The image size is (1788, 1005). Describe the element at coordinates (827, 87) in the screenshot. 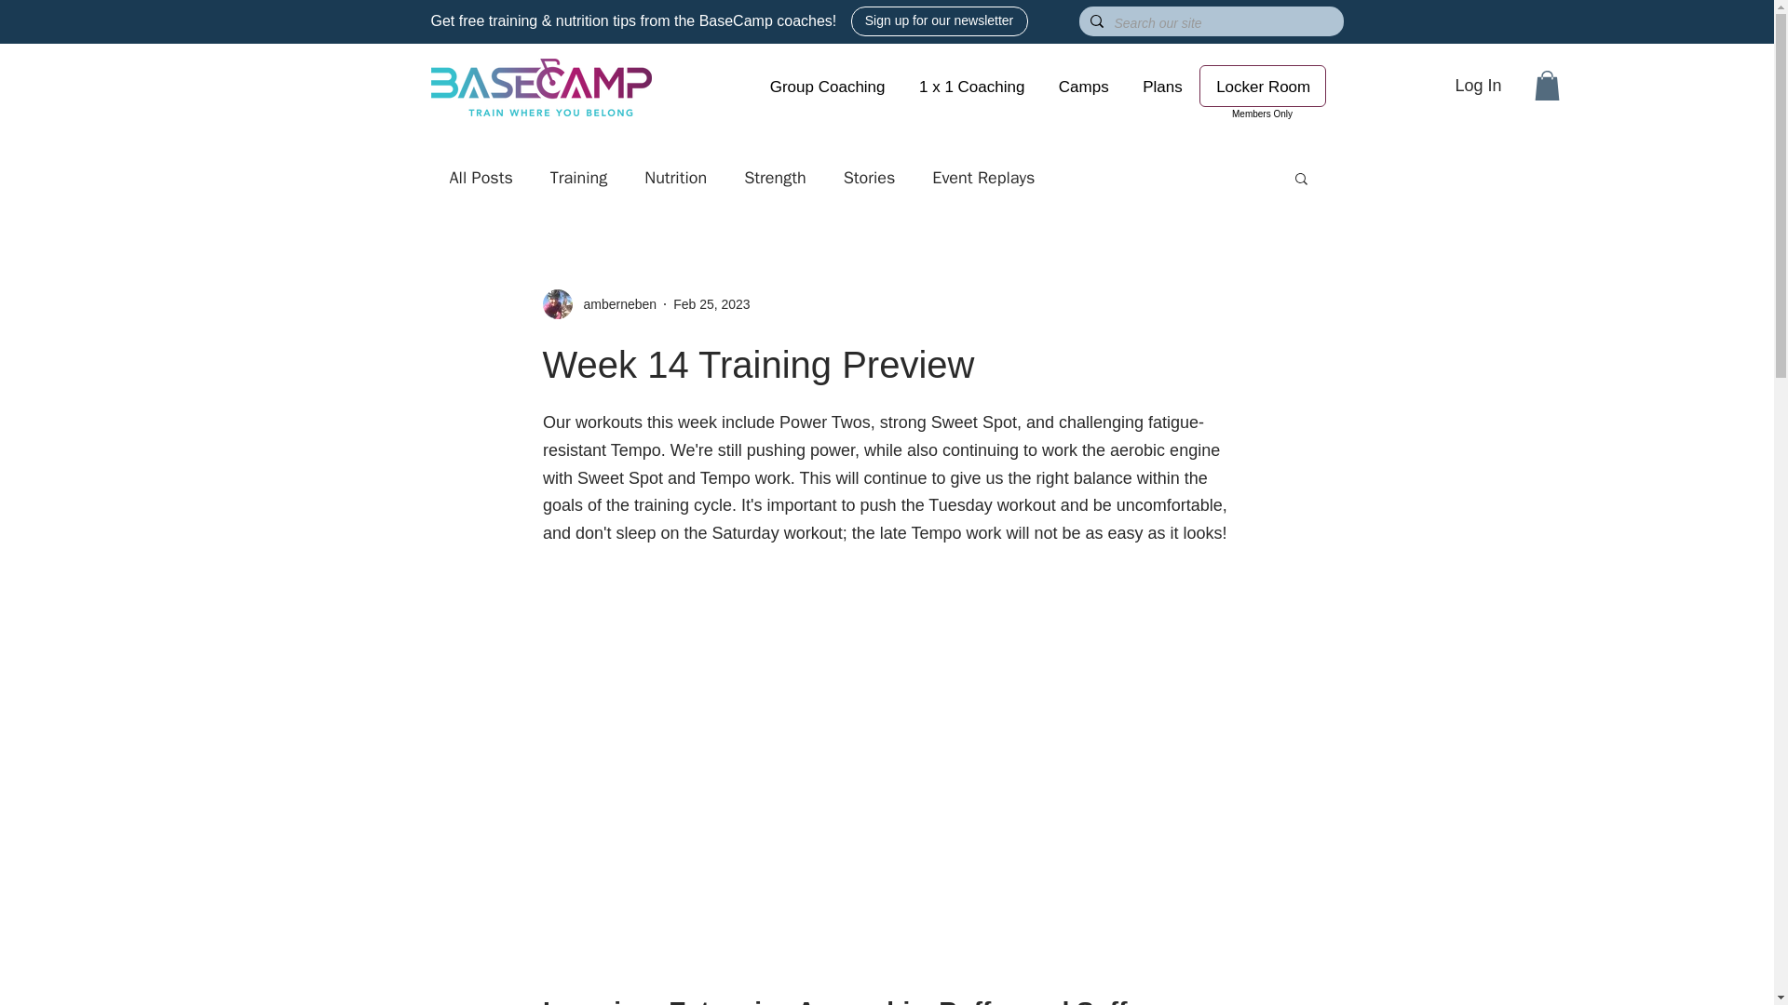

I see `Group Coaching` at that location.